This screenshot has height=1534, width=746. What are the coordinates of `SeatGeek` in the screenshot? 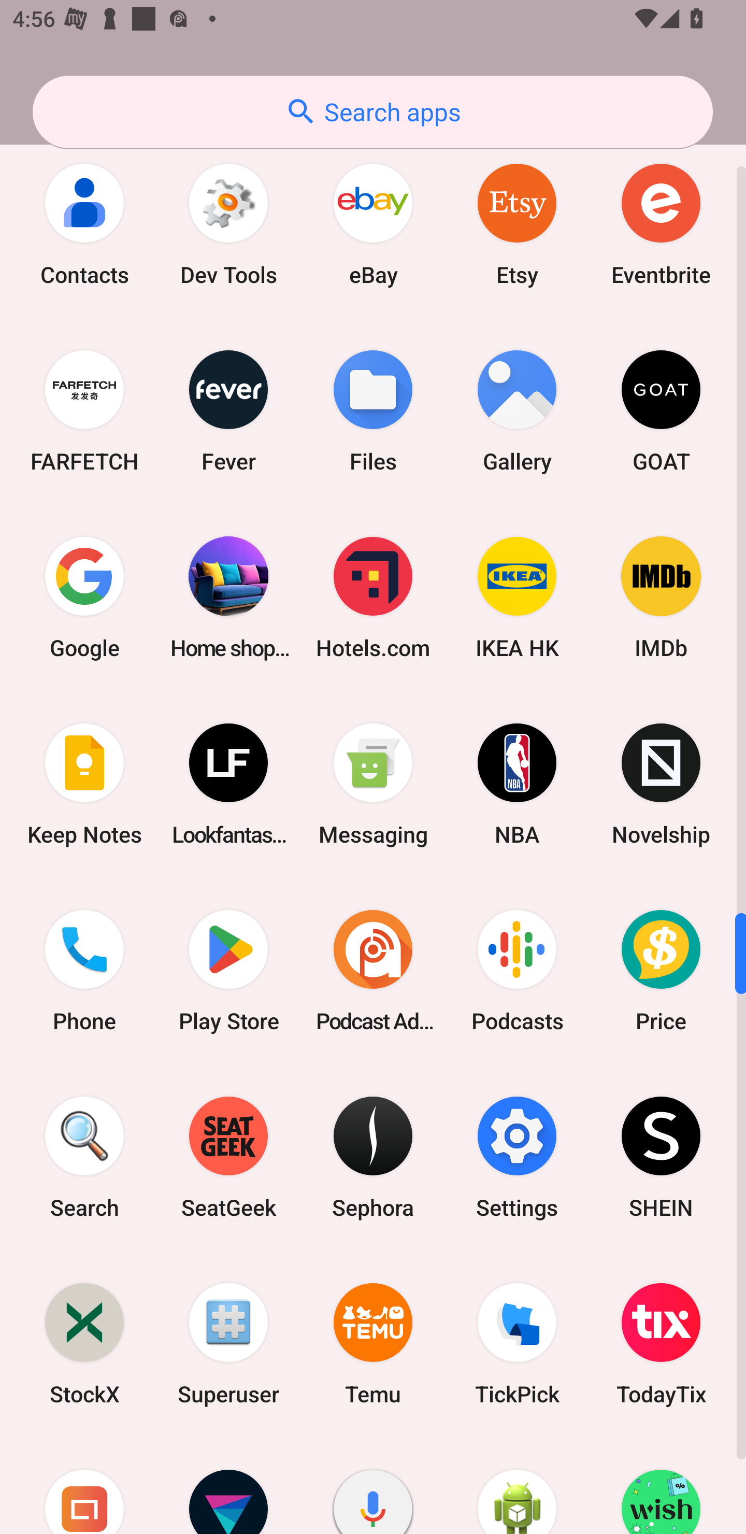 It's located at (228, 1157).